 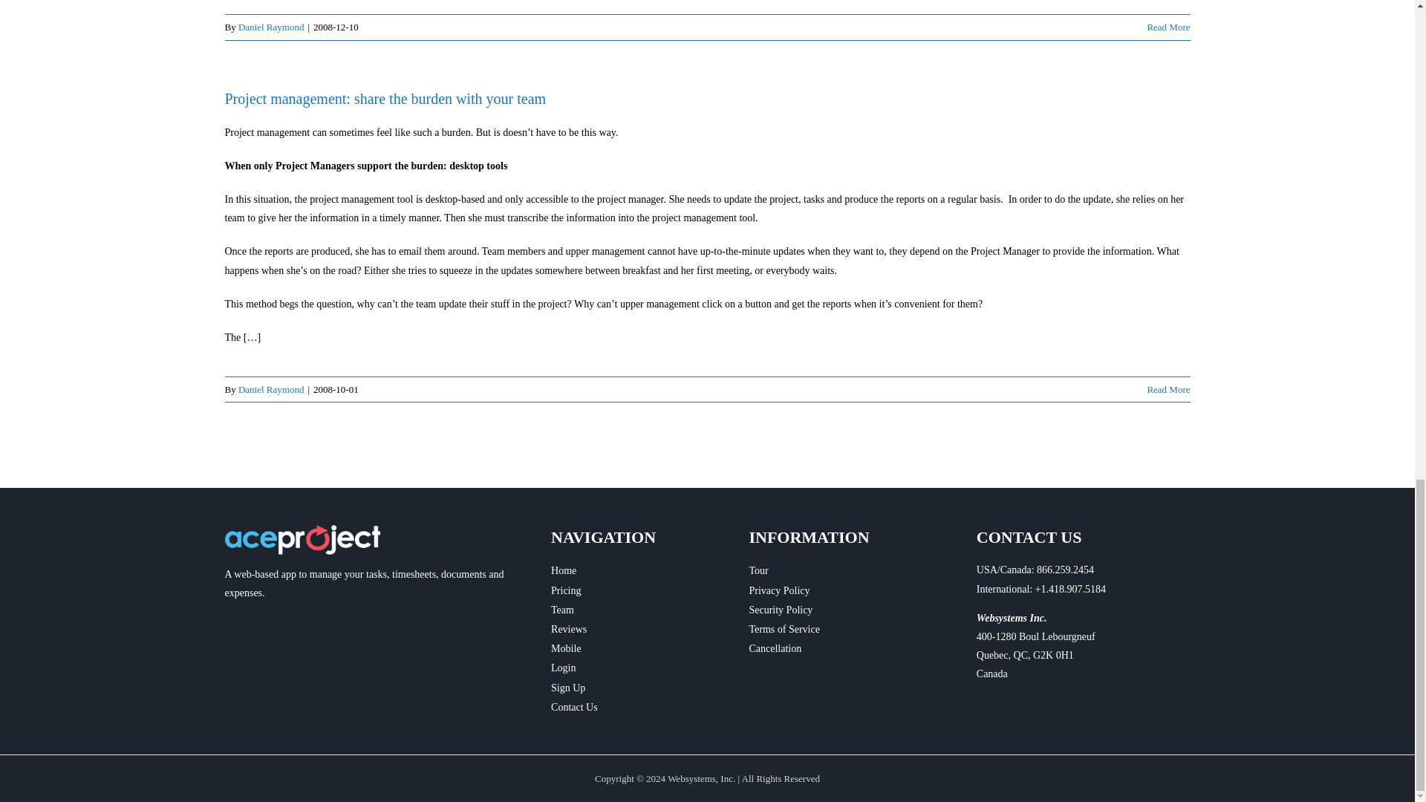 What do you see at coordinates (1168, 389) in the screenshot?
I see `Read More` at bounding box center [1168, 389].